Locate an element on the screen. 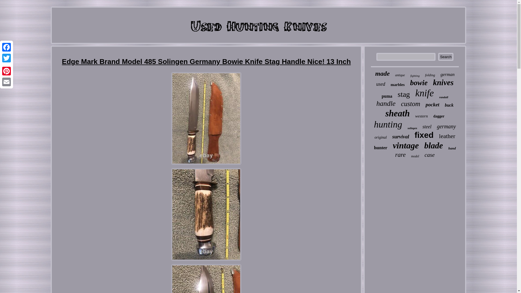  Pinterest is located at coordinates (7, 71).